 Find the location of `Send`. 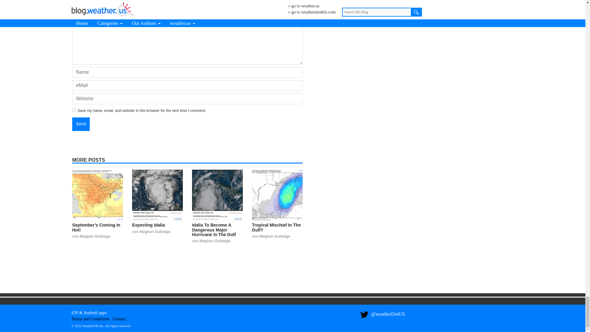

Send is located at coordinates (81, 124).